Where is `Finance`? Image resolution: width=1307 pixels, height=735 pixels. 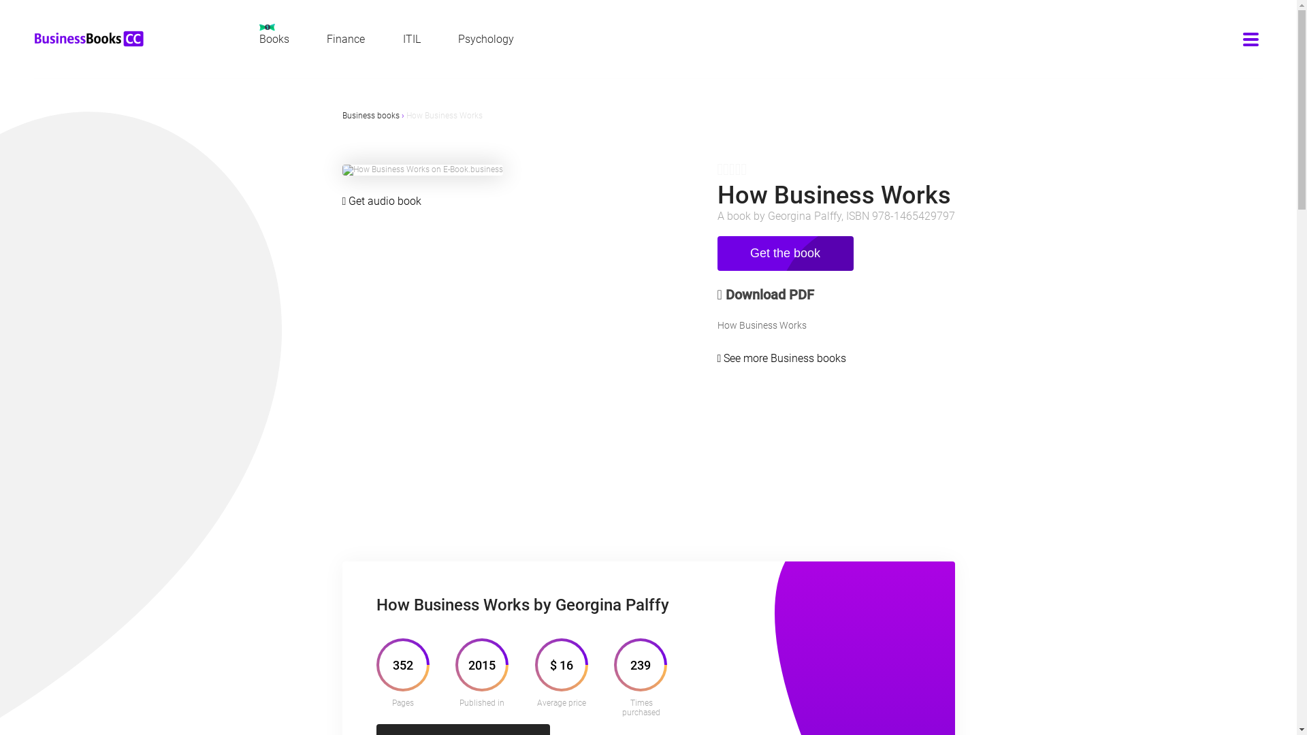 Finance is located at coordinates (346, 39).